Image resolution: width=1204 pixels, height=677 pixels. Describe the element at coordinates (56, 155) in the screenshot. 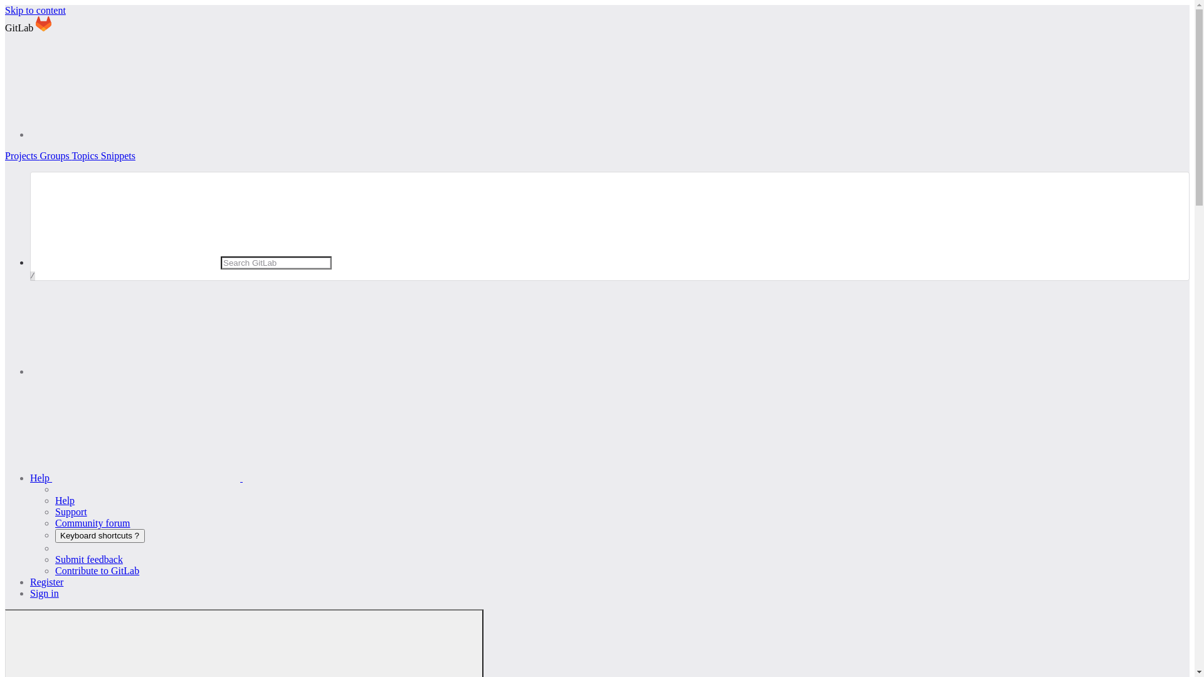

I see `Groups` at that location.